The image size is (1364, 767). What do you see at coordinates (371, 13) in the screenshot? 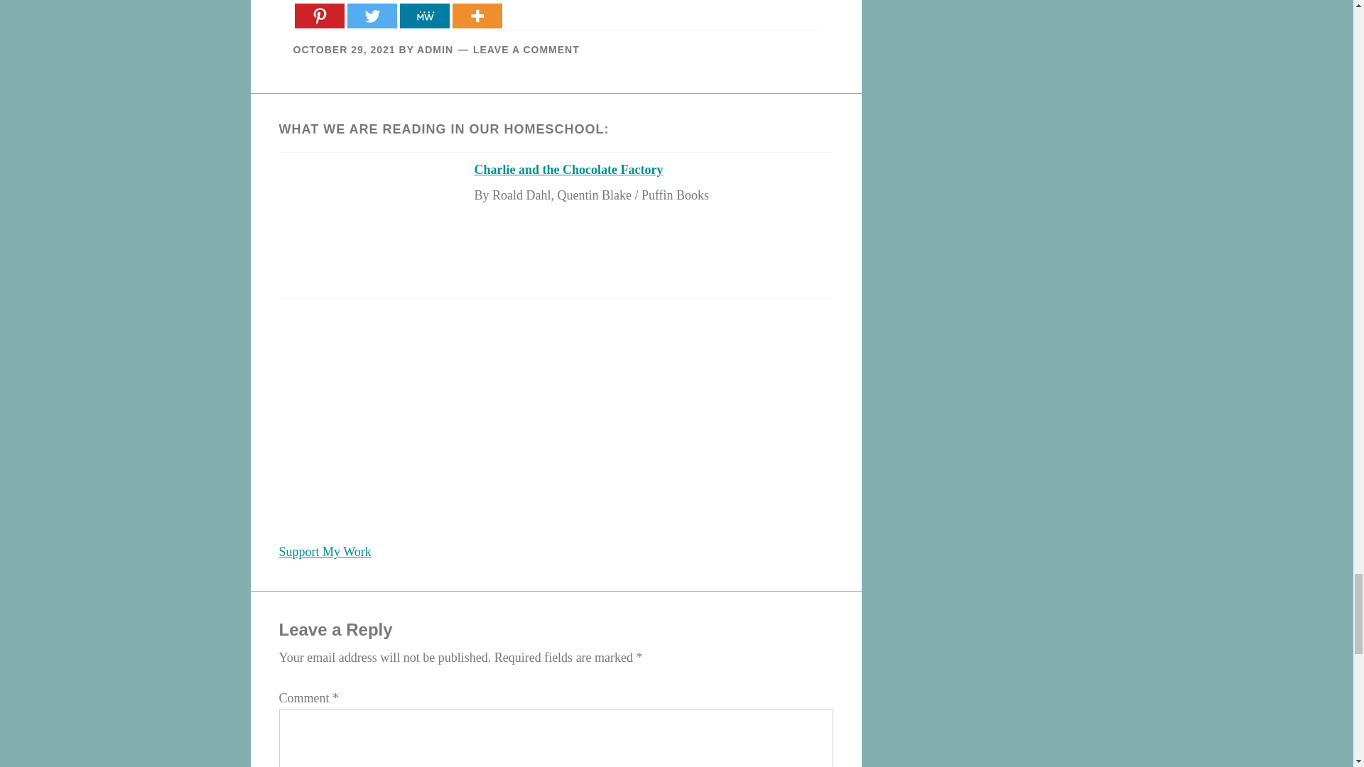
I see `Twitter` at bounding box center [371, 13].